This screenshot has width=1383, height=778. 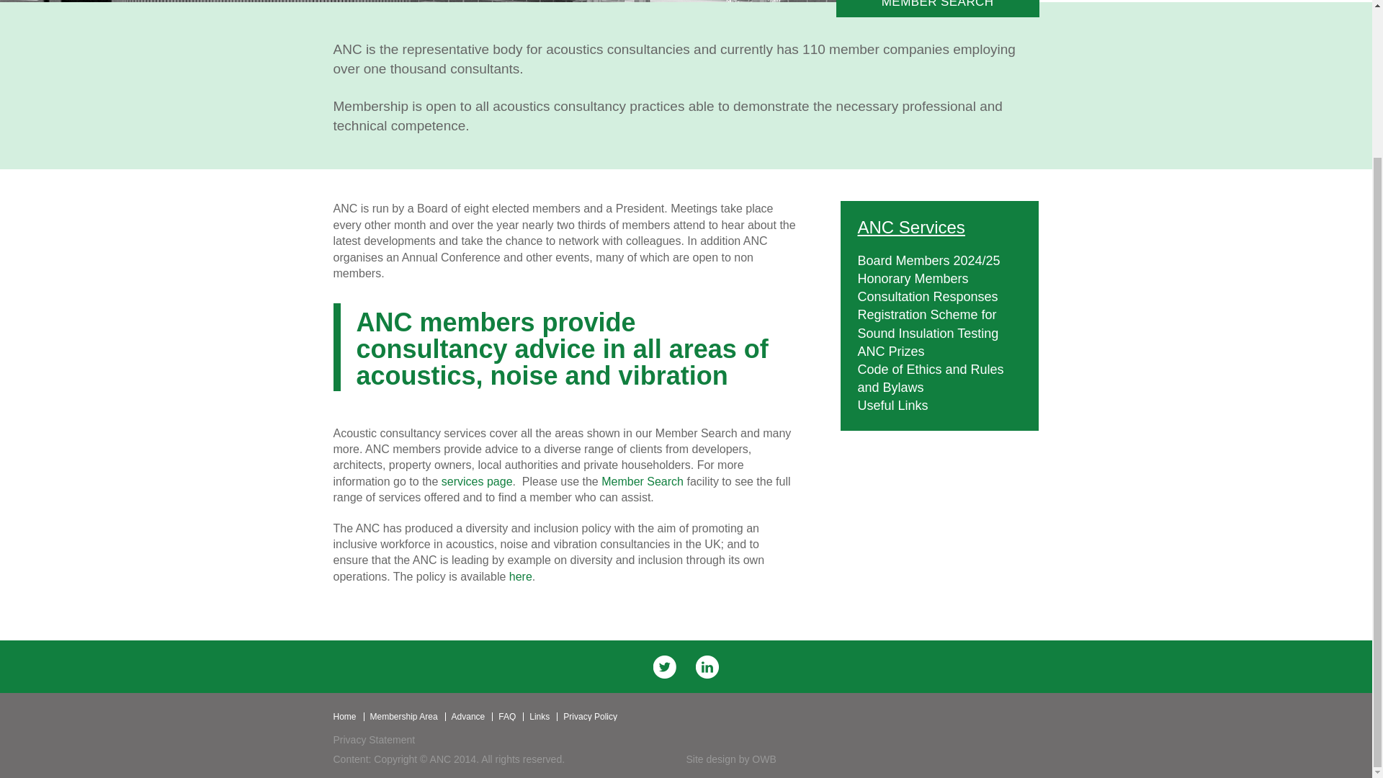 What do you see at coordinates (927, 297) in the screenshot?
I see `Consultation Responses` at bounding box center [927, 297].